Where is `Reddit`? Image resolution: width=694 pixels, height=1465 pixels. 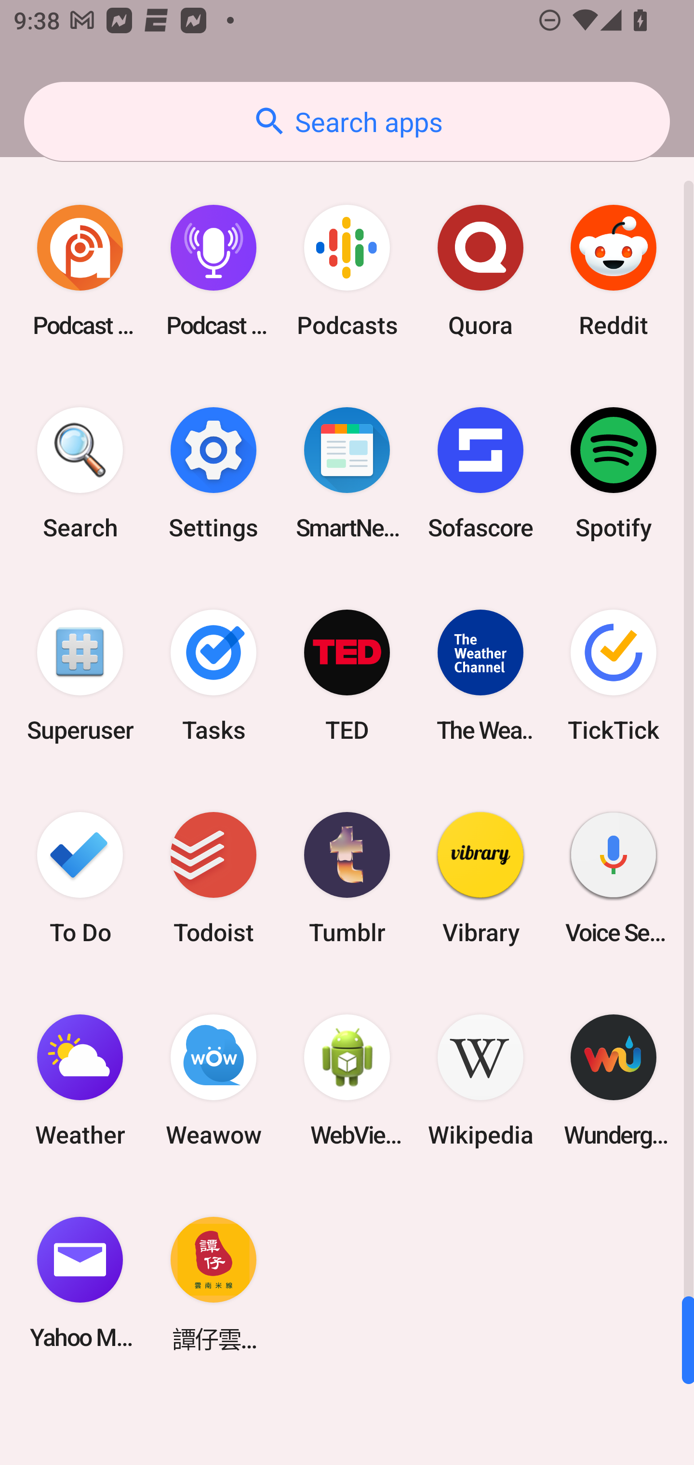 Reddit is located at coordinates (614, 271).